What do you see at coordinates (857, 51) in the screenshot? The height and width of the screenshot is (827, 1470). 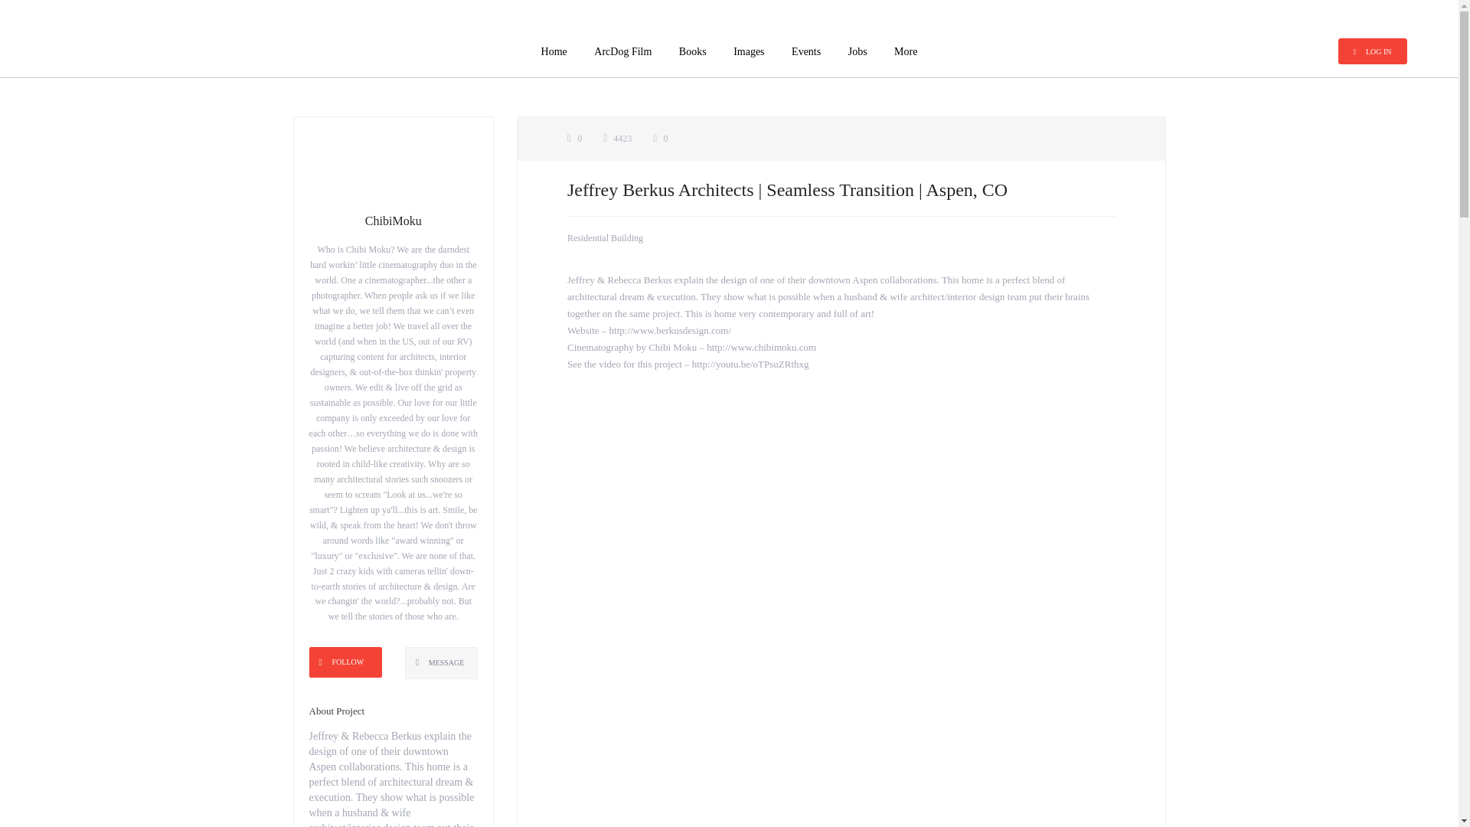 I see `Jobs` at bounding box center [857, 51].